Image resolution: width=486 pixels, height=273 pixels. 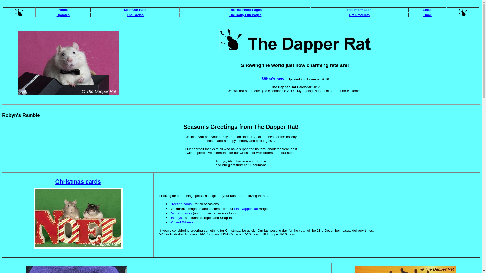 I want to click on Updates, so click(x=63, y=15).